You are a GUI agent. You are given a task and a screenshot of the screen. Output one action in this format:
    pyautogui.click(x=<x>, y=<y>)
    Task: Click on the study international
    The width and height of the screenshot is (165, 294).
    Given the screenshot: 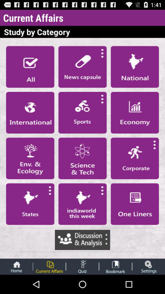 What is the action you would take?
    pyautogui.click(x=30, y=112)
    